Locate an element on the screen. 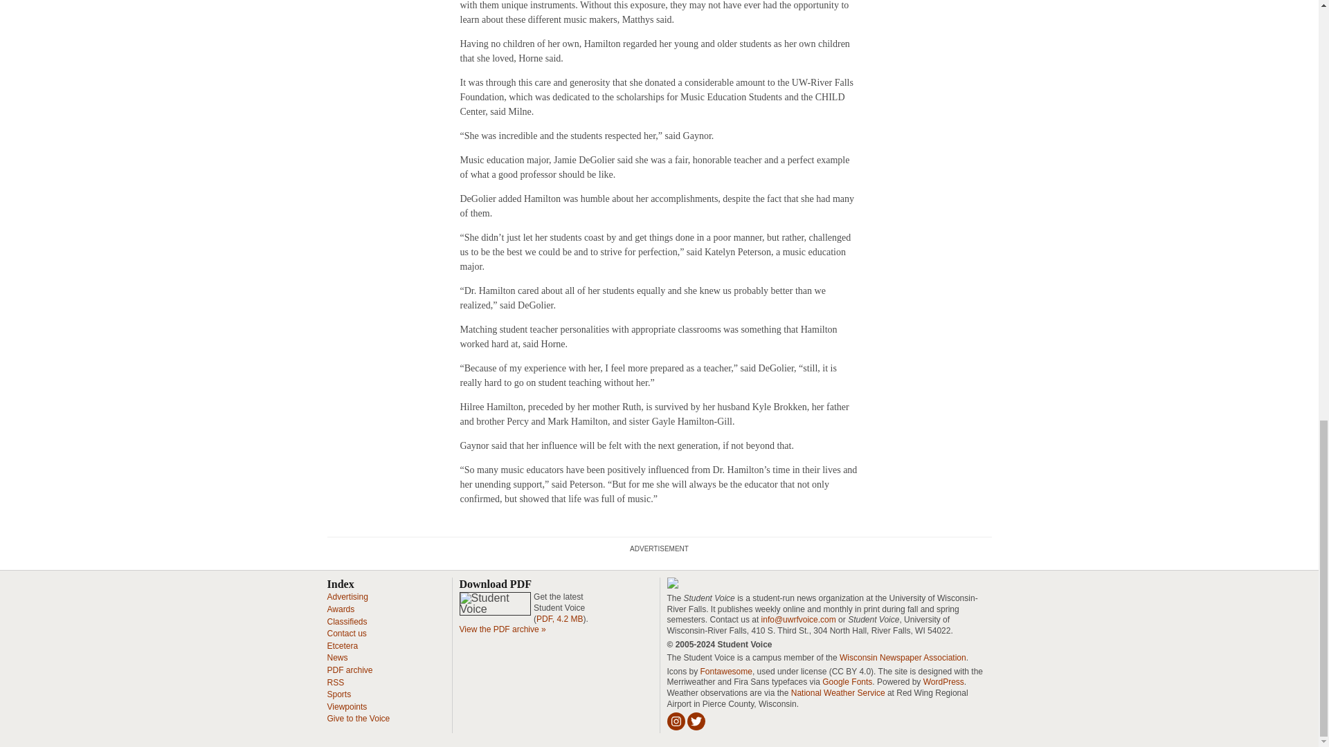 The image size is (1329, 747). PDF, 4.2 MB is located at coordinates (559, 618).